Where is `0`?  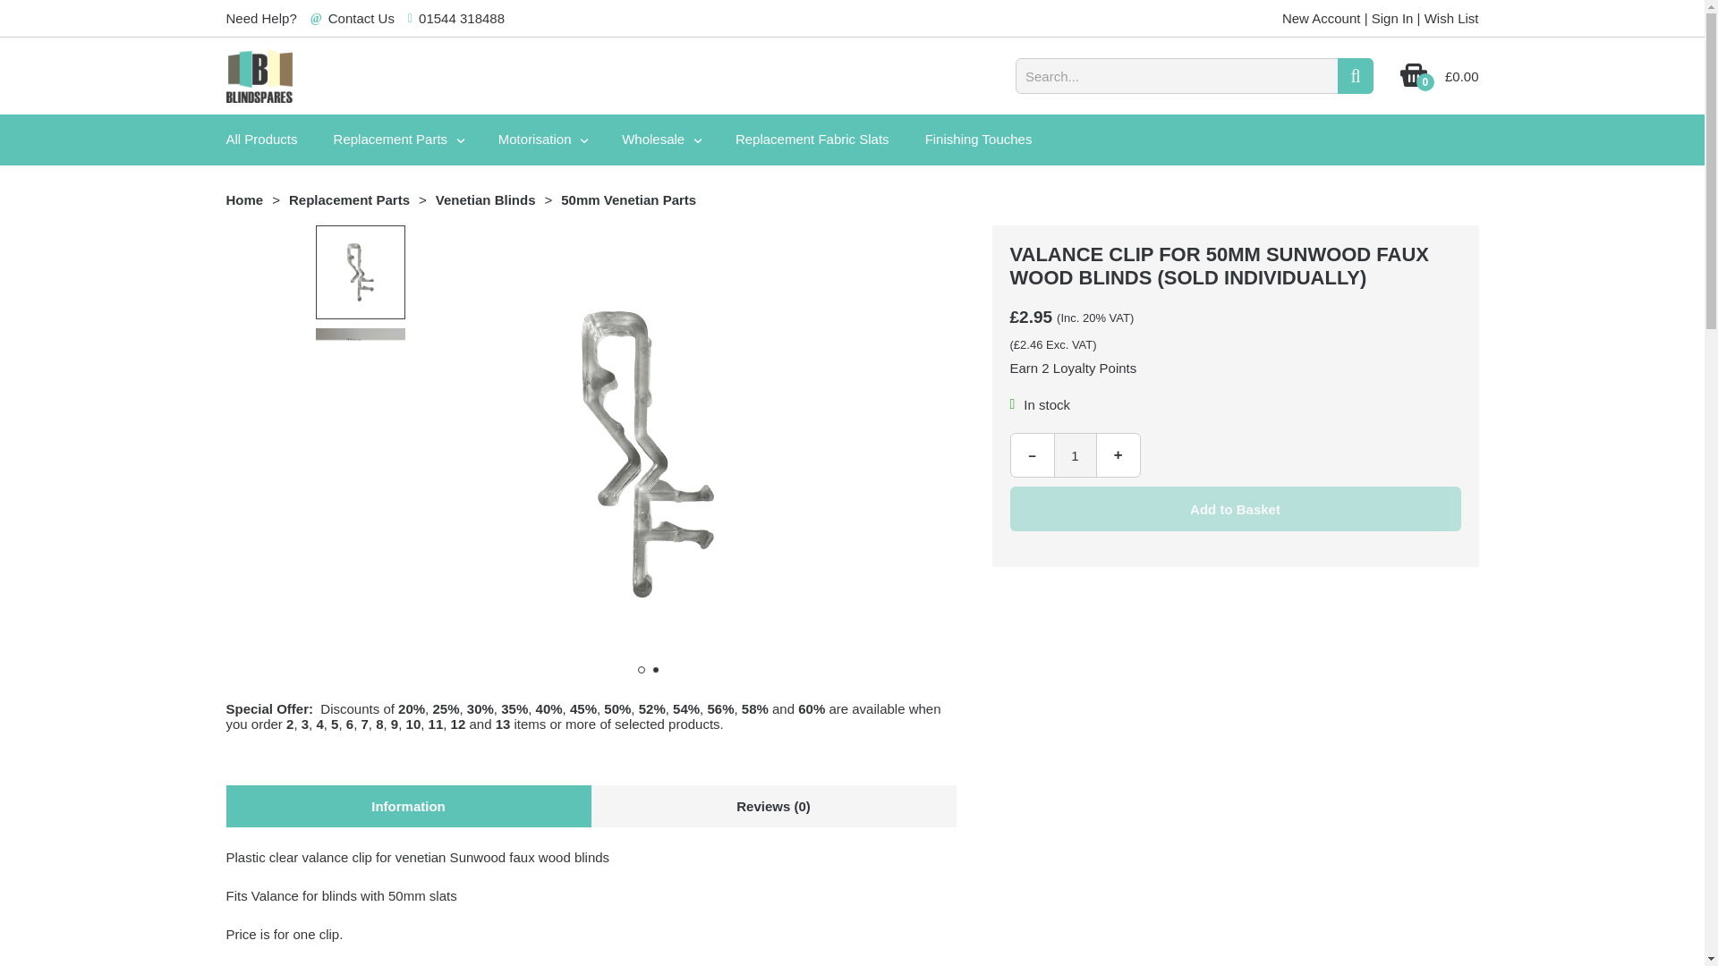 0 is located at coordinates (1414, 82).